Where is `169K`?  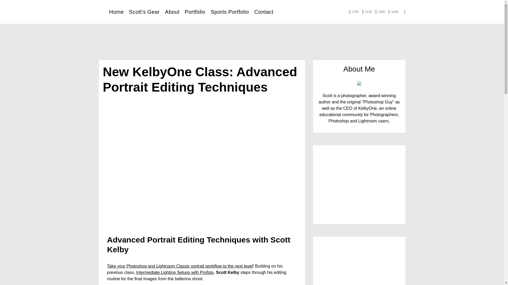
169K is located at coordinates (394, 12).